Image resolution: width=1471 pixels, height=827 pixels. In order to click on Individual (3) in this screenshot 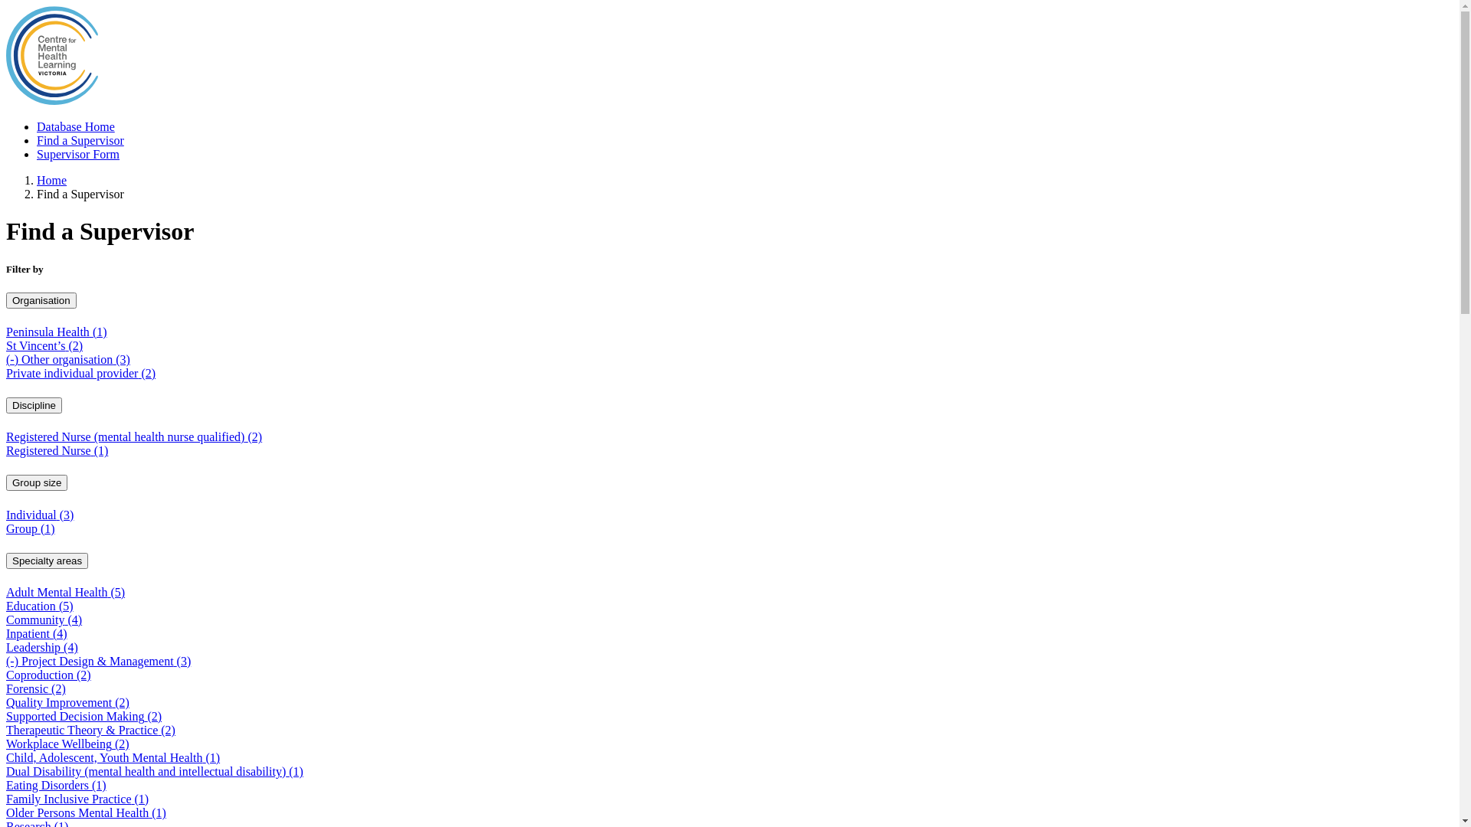, I will do `click(40, 515)`.